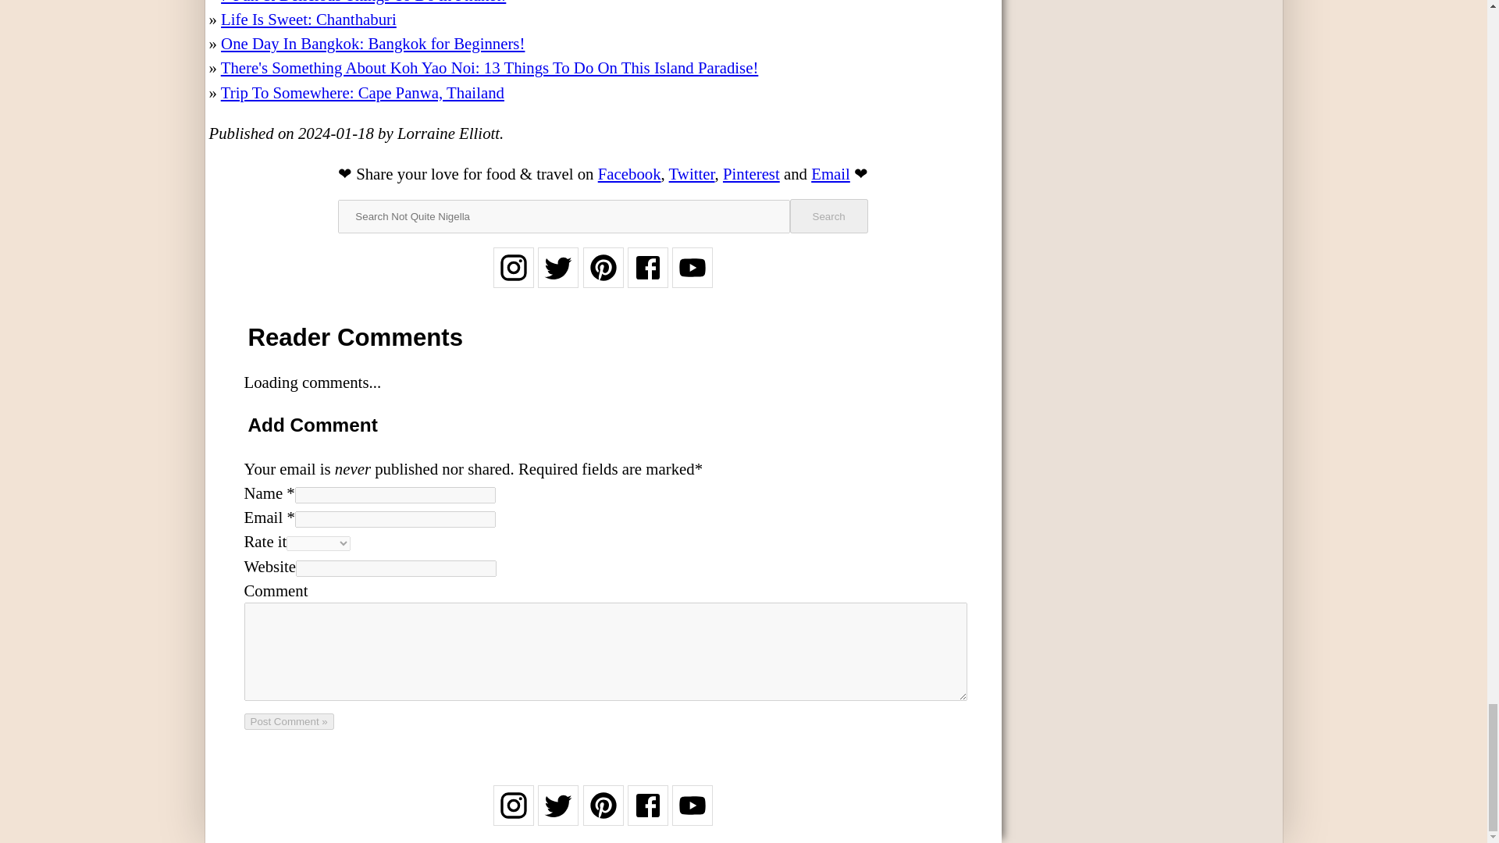  I want to click on Share on Facebook, so click(629, 173).